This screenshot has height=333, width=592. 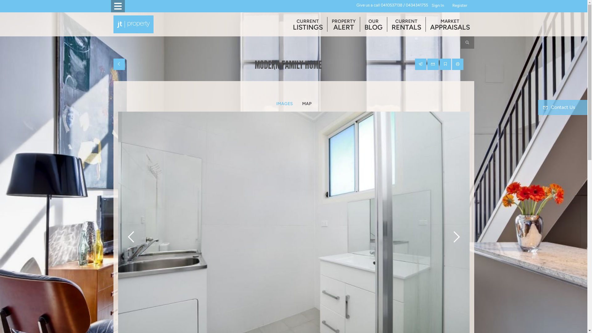 I want to click on CURRENT
RENTALS, so click(x=406, y=24).